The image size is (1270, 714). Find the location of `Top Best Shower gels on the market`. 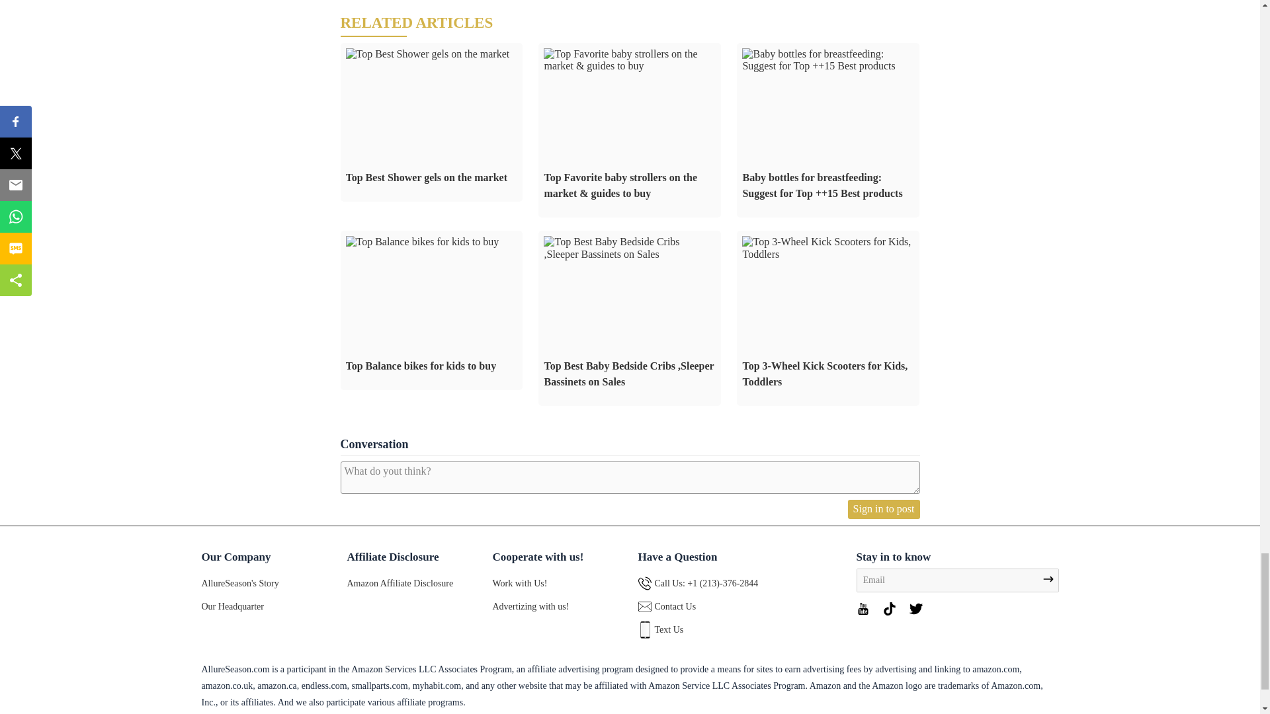

Top Best Shower gels on the market is located at coordinates (431, 122).